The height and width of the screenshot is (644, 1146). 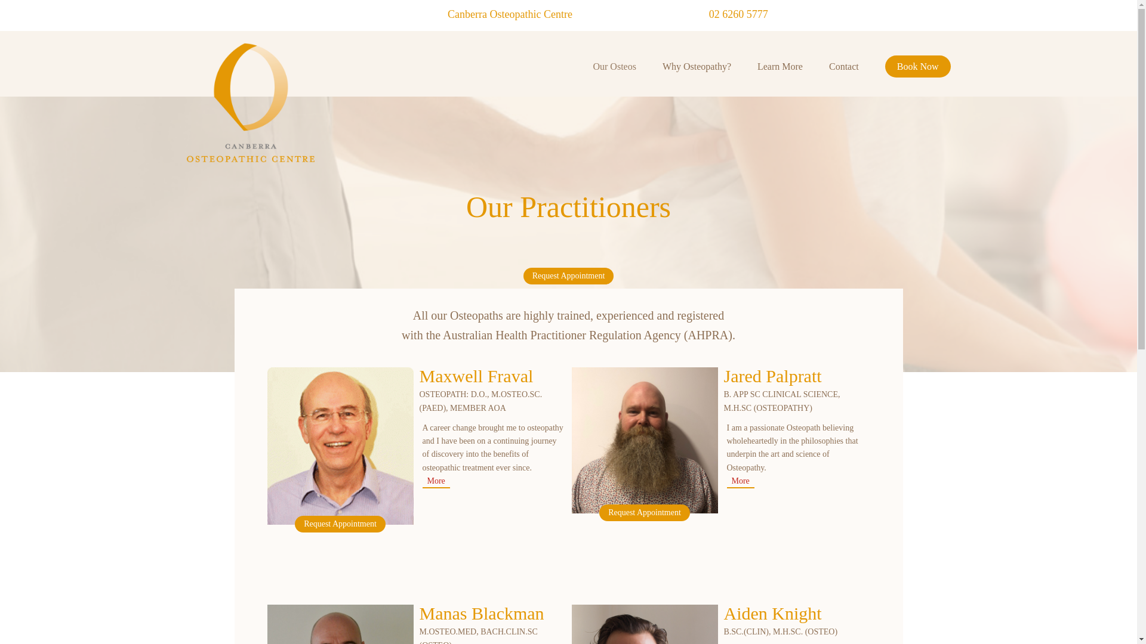 What do you see at coordinates (569, 276) in the screenshot?
I see `Request Appointment` at bounding box center [569, 276].